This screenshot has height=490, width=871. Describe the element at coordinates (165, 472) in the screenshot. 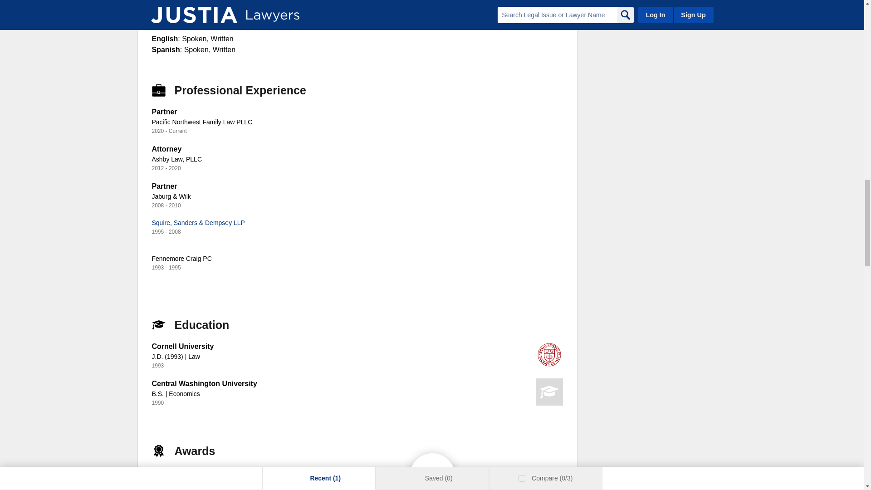

I see `Inc. 500` at that location.